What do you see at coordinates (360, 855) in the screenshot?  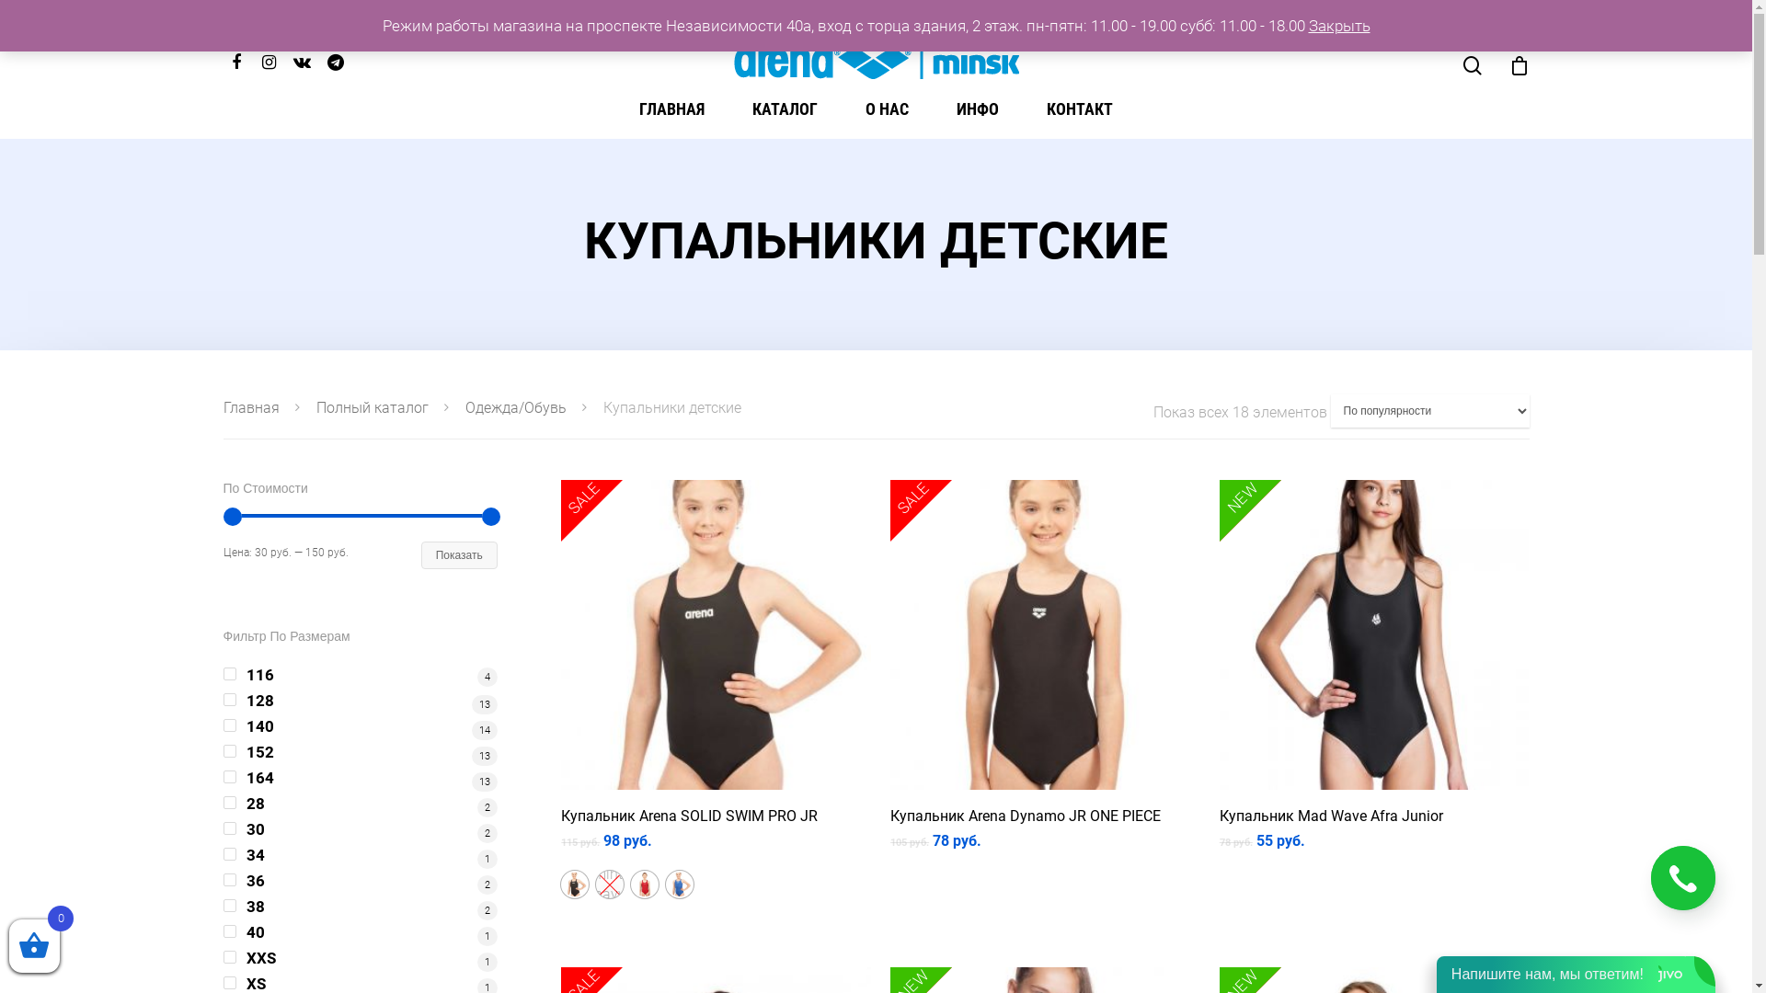 I see `34` at bounding box center [360, 855].